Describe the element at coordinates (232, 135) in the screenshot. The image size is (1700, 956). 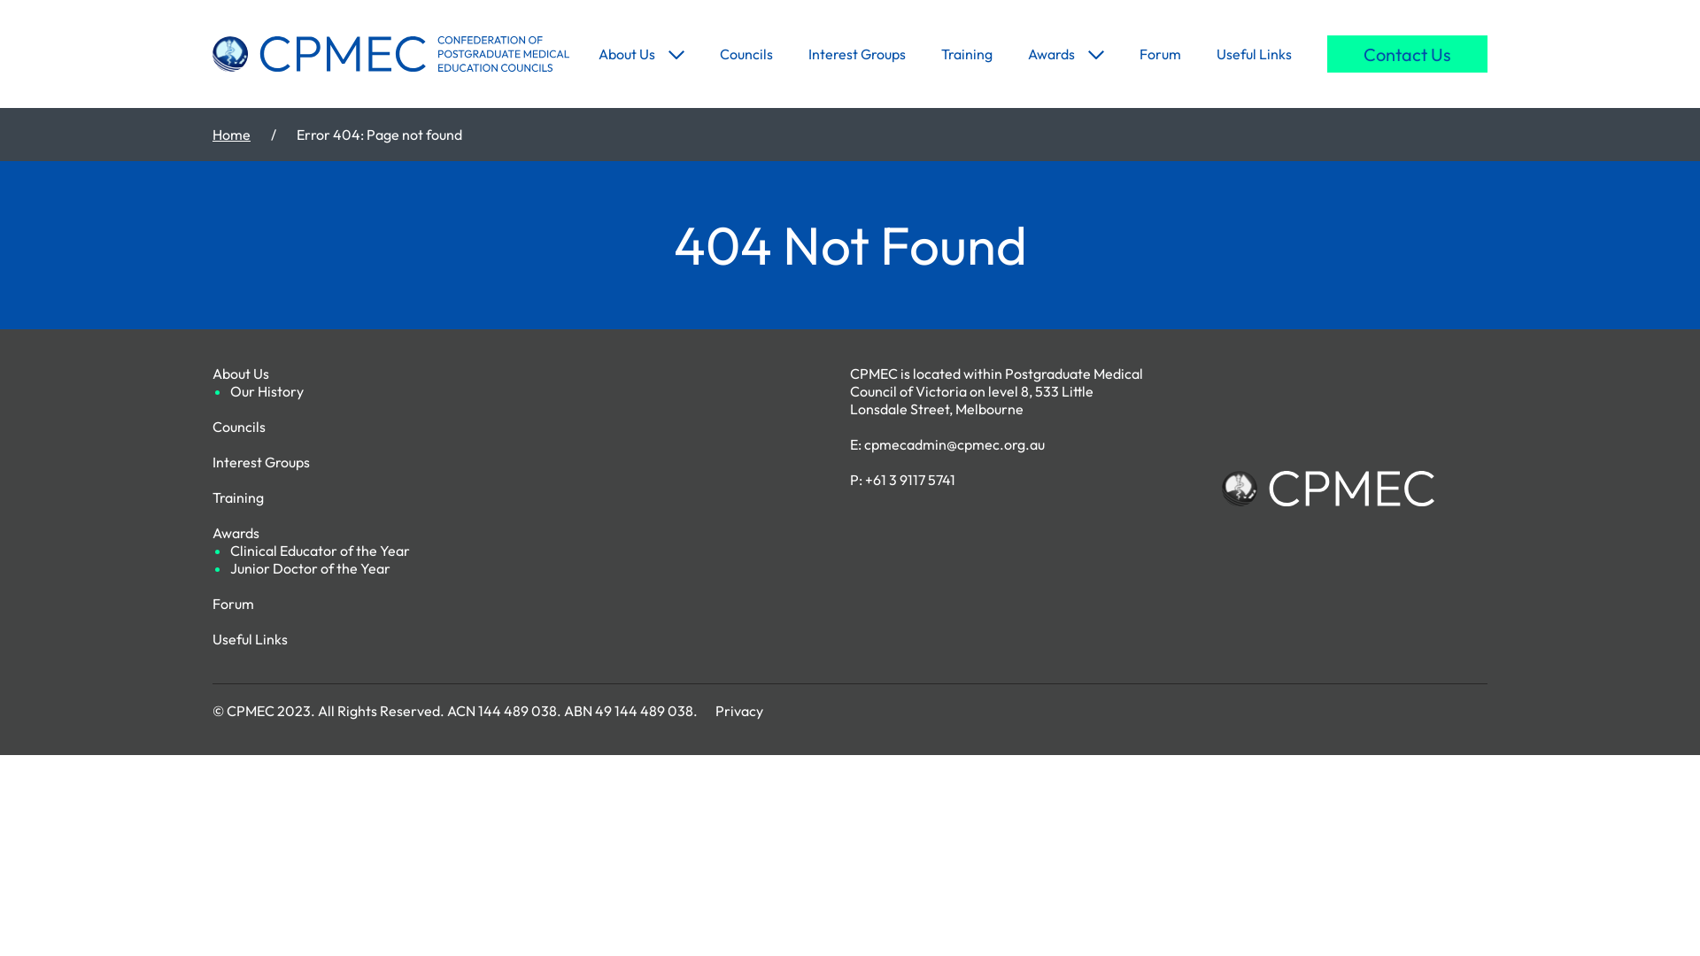
I see `Home` at that location.